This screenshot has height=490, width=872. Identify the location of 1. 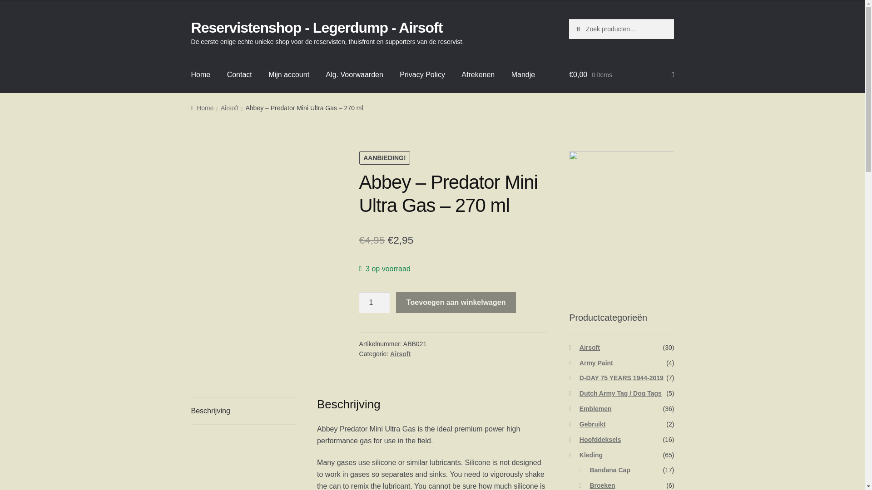
(374, 302).